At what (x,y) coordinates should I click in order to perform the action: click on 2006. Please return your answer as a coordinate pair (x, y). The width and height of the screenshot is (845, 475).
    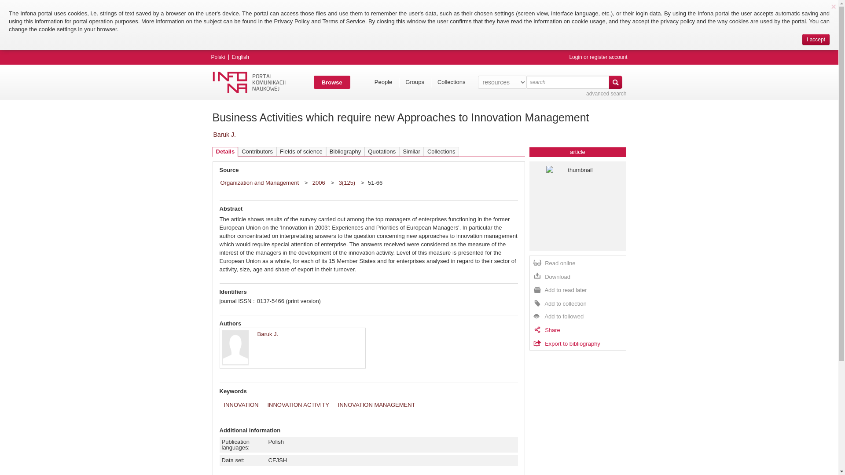
    Looking at the image, I should click on (320, 182).